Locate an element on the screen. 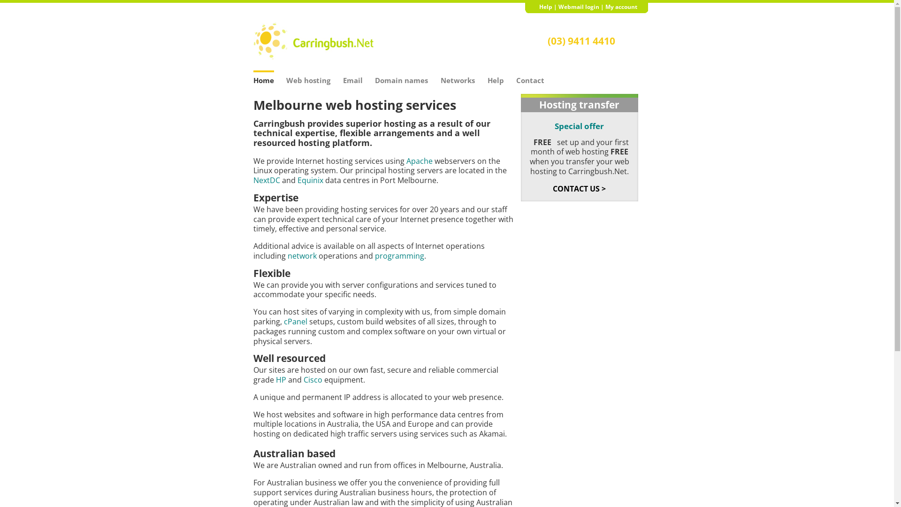 The image size is (901, 507). HP is located at coordinates (281, 380).